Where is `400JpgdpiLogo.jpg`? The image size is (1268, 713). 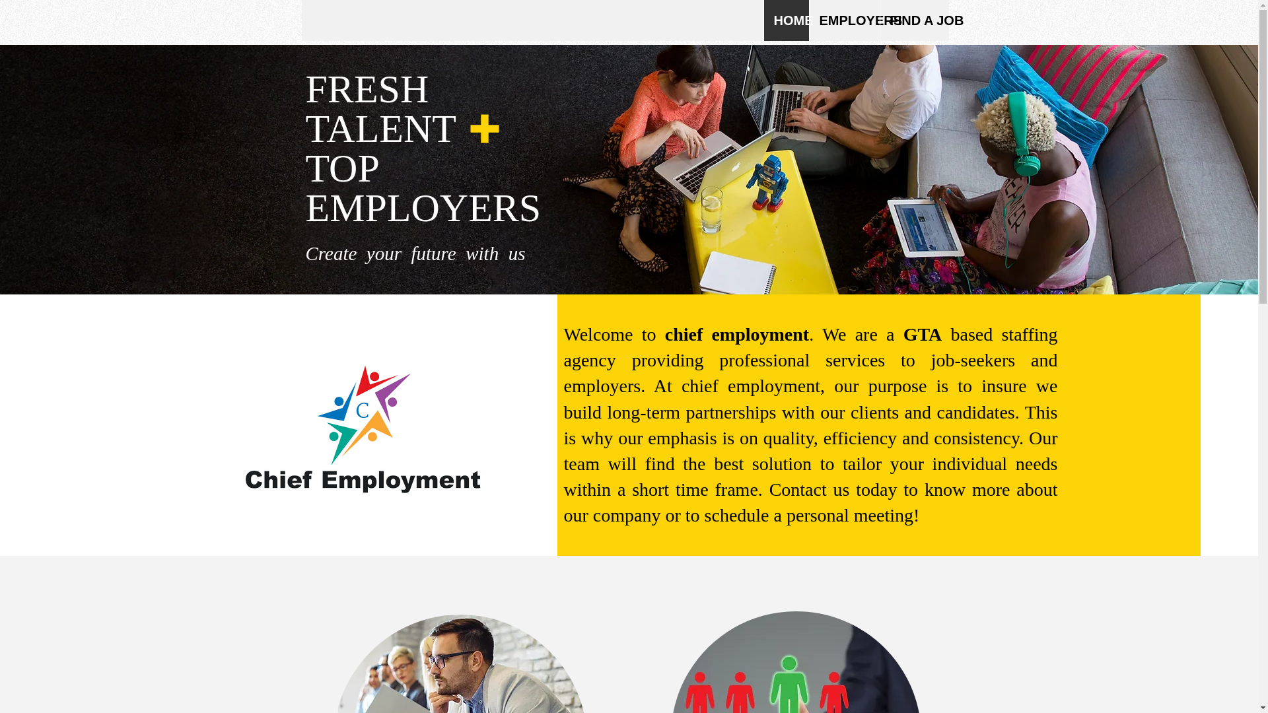
400JpgdpiLogo.jpg is located at coordinates (362, 437).